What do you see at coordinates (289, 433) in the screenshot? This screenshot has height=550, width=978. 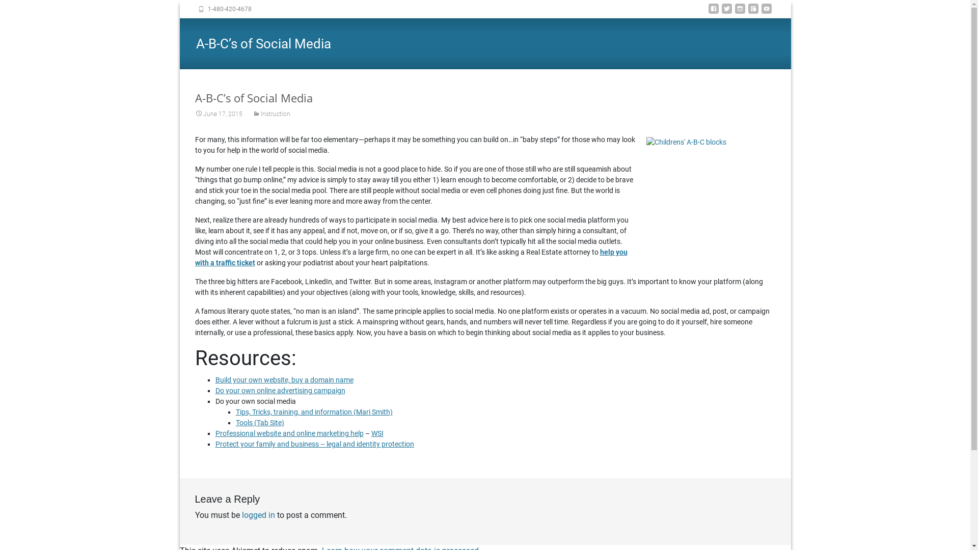 I see `Professional website and online marketing help` at bounding box center [289, 433].